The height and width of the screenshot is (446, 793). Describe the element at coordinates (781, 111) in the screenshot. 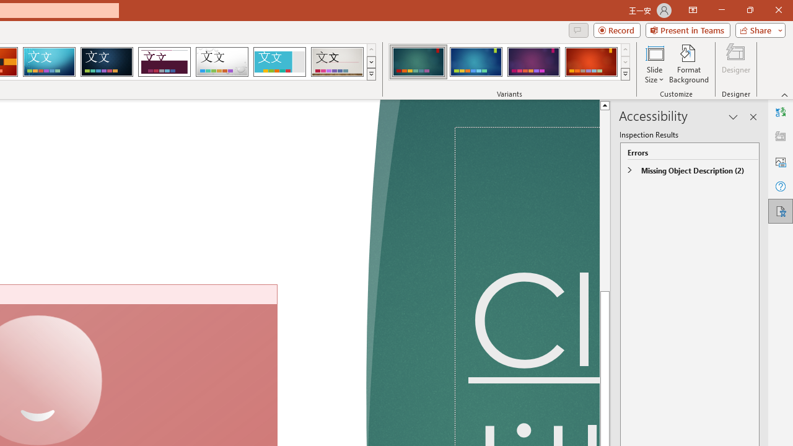

I see `Translator` at that location.